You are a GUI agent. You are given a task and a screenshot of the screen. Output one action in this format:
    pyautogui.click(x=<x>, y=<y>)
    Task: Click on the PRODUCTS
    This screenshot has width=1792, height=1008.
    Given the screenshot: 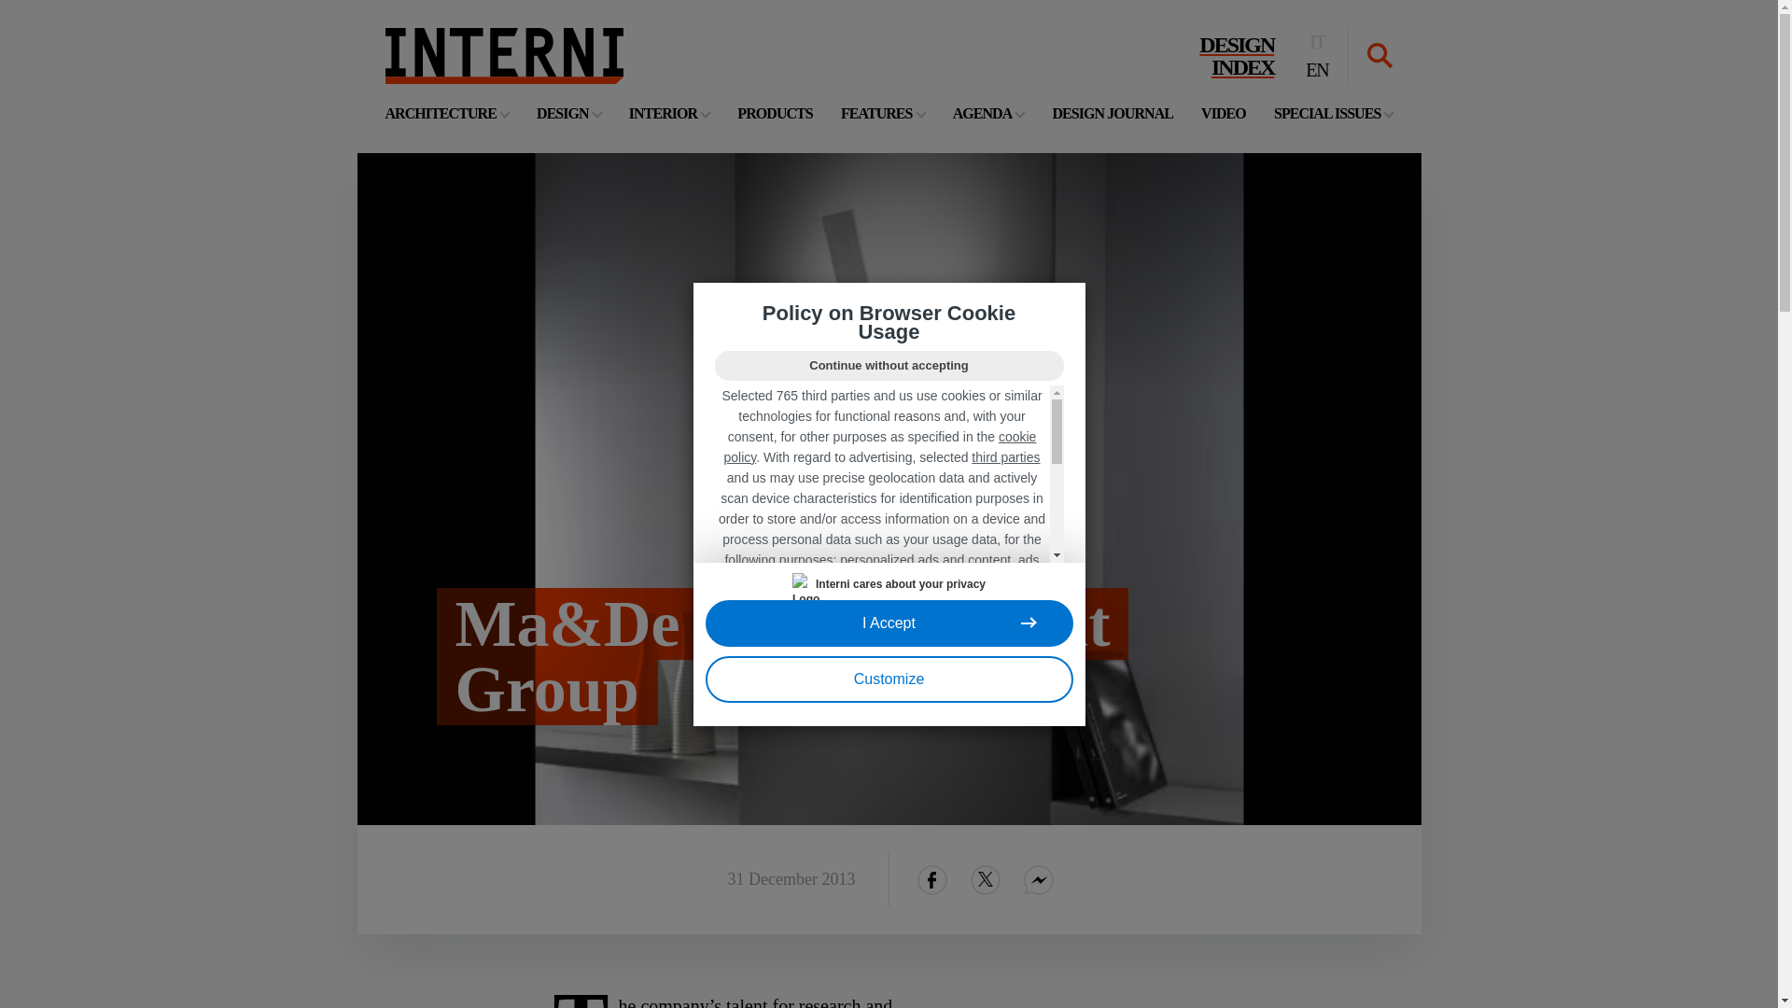 What is the action you would take?
    pyautogui.click(x=775, y=113)
    